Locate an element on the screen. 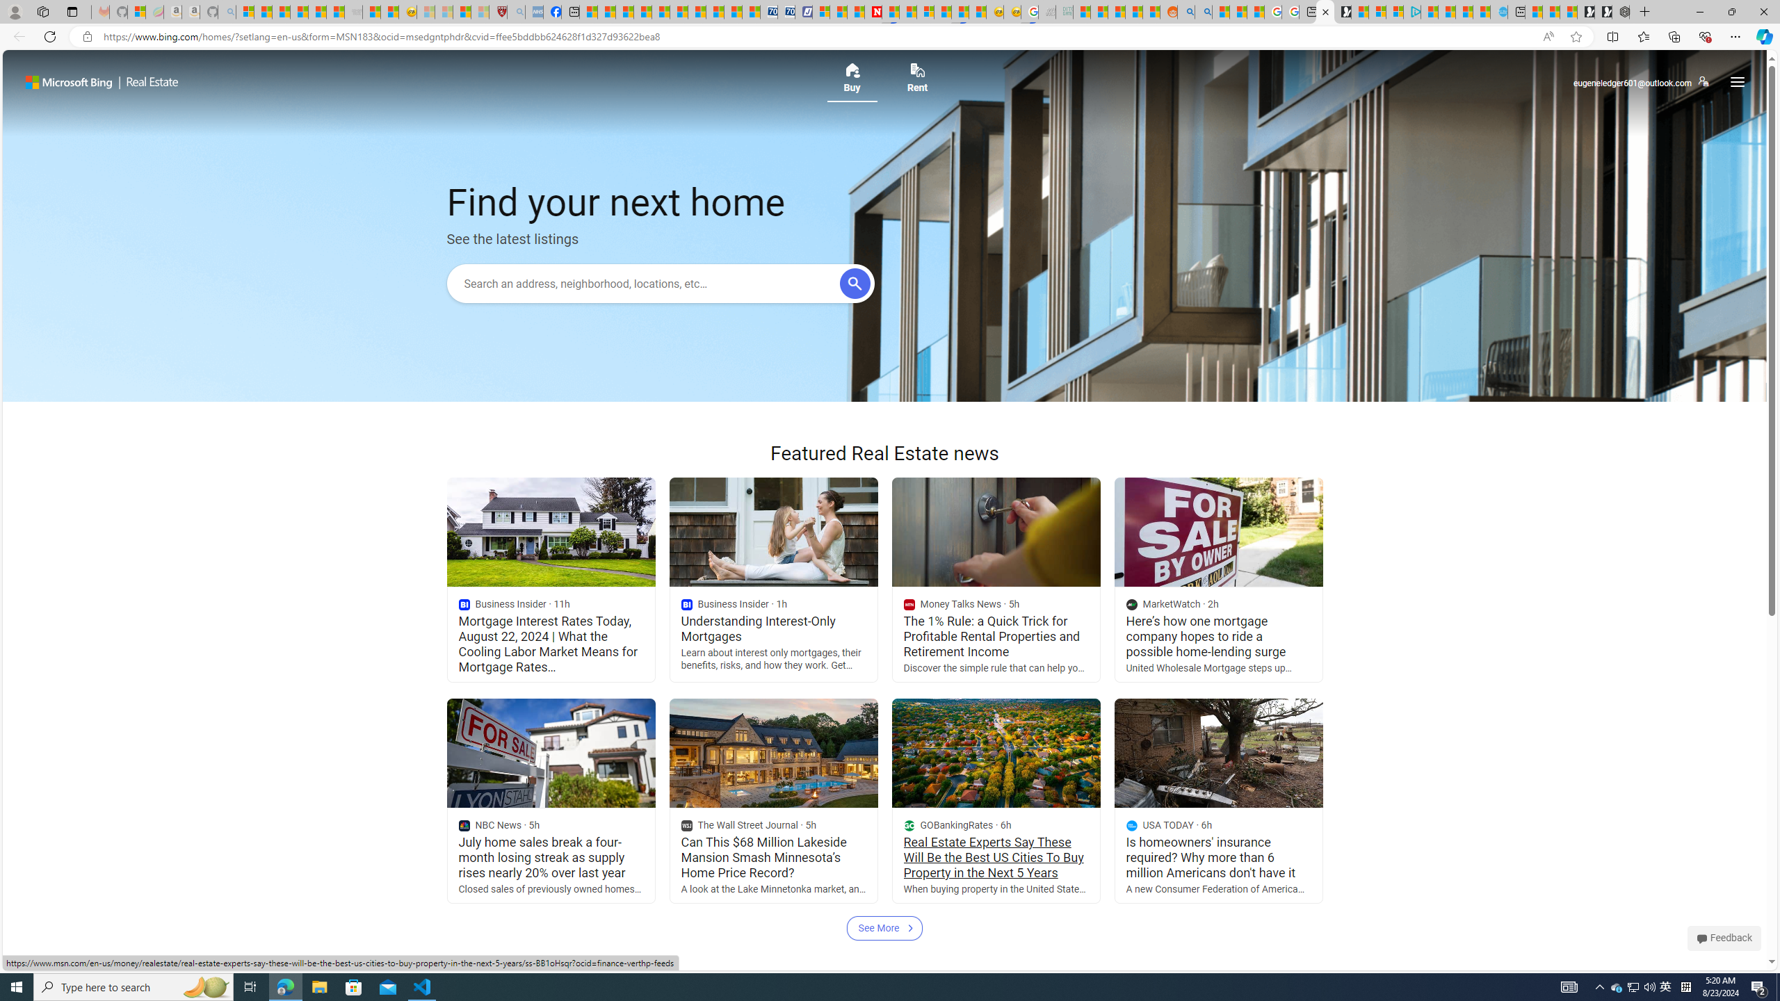 This screenshot has width=1780, height=1001. Cheap Car Rentals - Save70.com is located at coordinates (769, 12).